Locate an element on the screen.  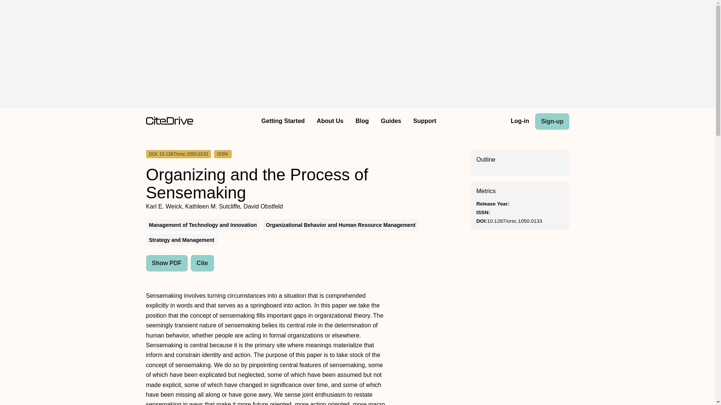
Log-in is located at coordinates (520, 121).